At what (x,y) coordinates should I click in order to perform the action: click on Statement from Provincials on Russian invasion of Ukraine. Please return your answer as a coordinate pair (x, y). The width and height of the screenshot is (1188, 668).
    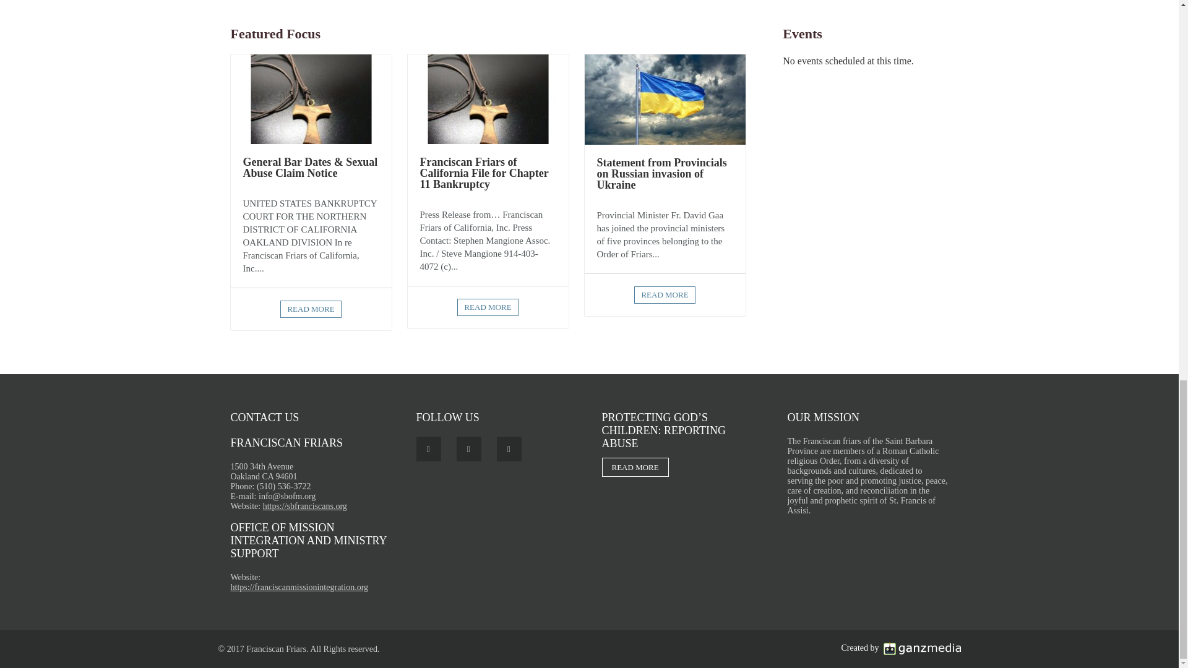
    Looking at the image, I should click on (665, 99).